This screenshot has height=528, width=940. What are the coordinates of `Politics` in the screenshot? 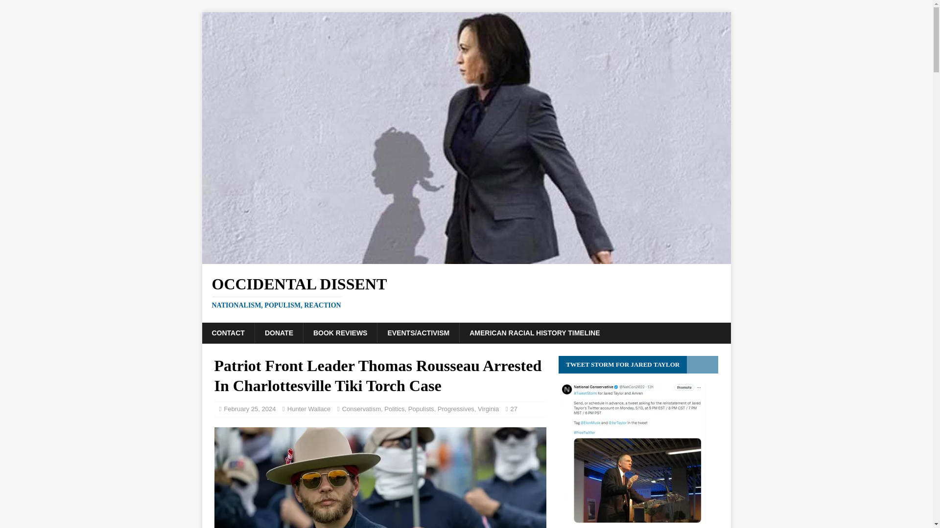 It's located at (228, 332).